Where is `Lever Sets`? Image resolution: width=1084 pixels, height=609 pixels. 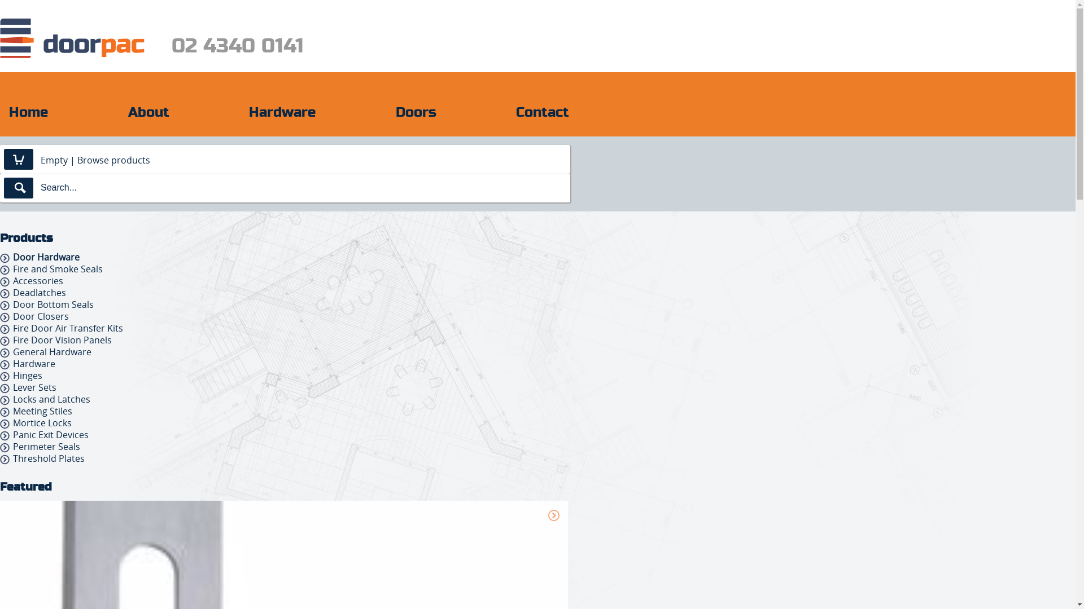 Lever Sets is located at coordinates (35, 387).